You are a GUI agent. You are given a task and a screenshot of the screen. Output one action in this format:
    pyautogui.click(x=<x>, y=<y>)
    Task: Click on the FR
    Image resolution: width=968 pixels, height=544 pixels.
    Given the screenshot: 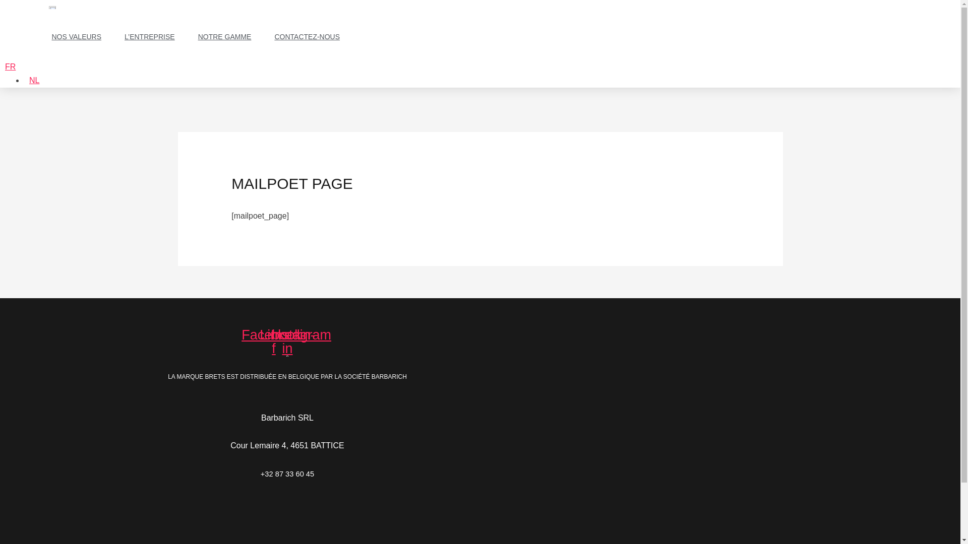 What is the action you would take?
    pyautogui.click(x=80, y=66)
    